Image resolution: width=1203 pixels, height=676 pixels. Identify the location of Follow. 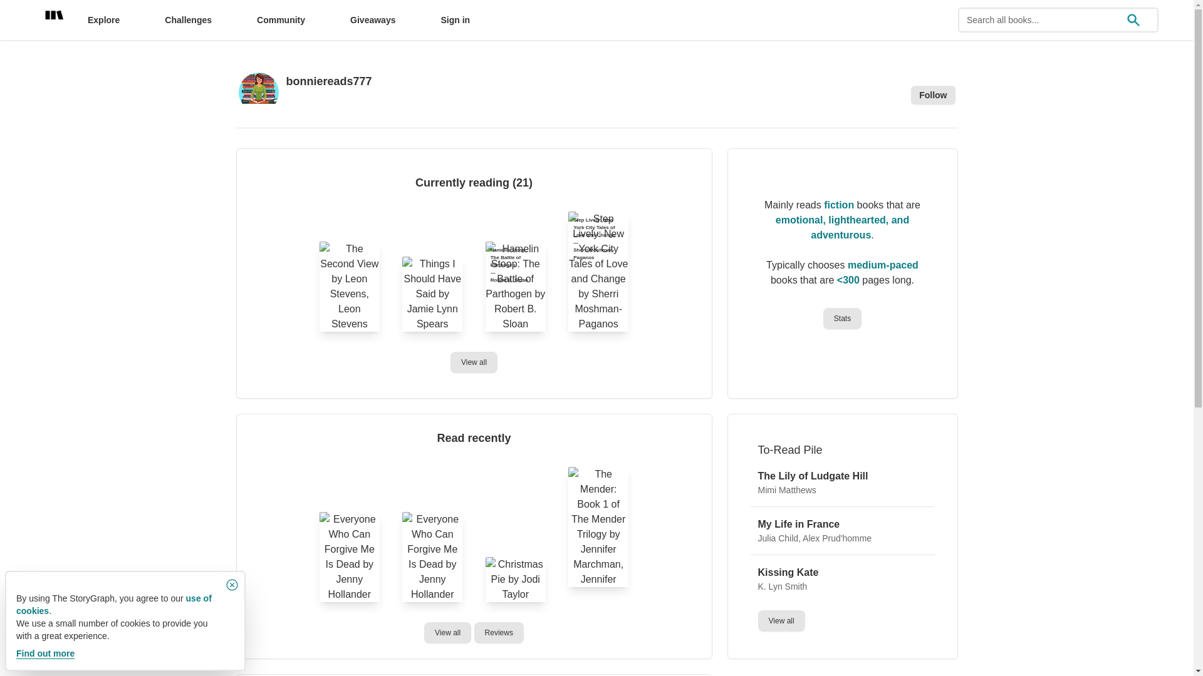
(932, 95).